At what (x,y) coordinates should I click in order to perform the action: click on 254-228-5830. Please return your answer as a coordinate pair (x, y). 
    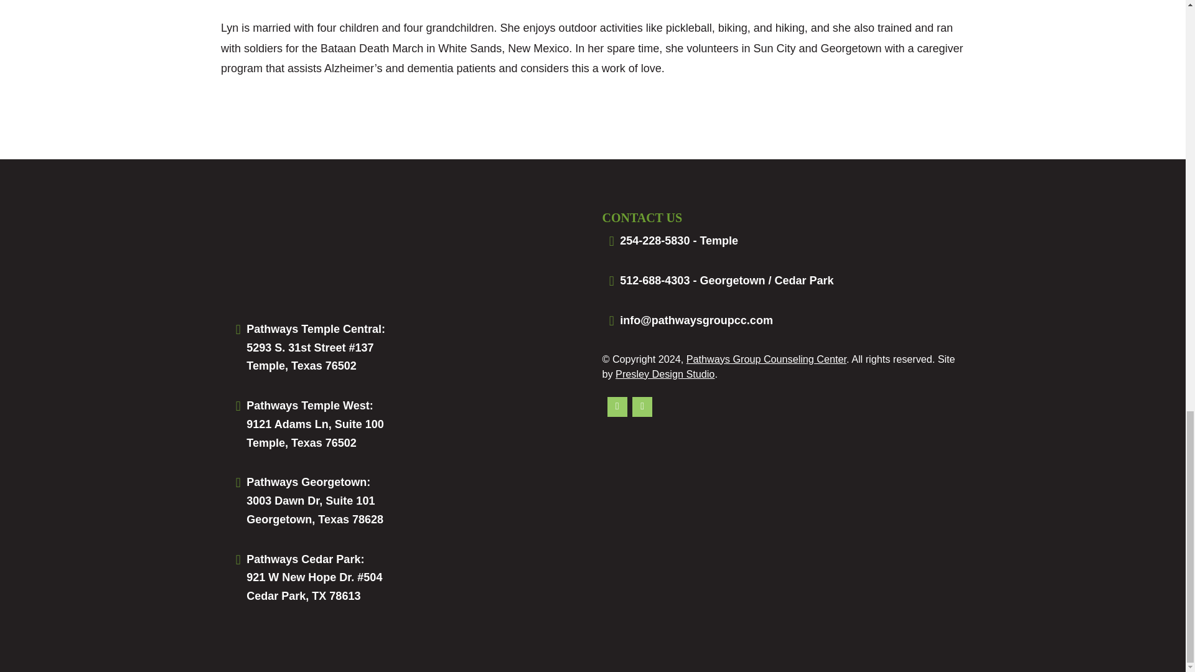
    Looking at the image, I should click on (315, 433).